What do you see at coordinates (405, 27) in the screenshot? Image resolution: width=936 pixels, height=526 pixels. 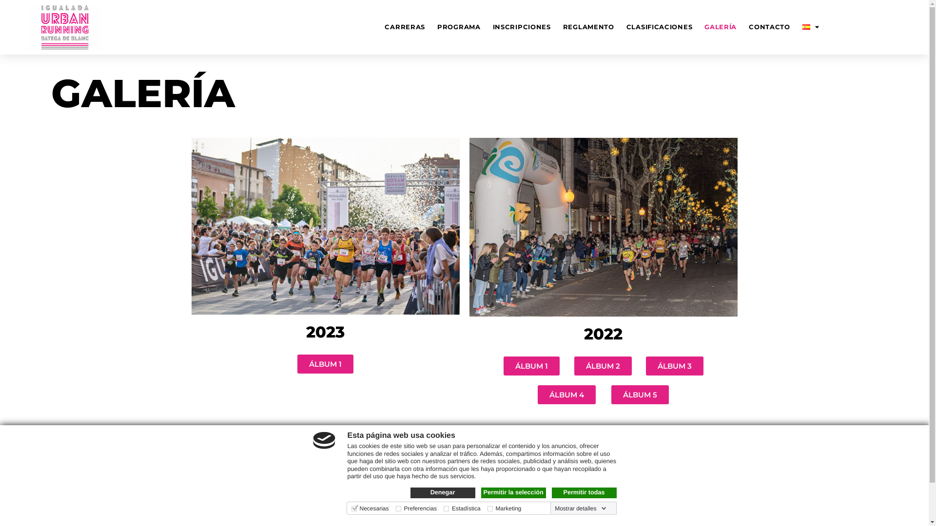 I see `CARRERAS` at bounding box center [405, 27].